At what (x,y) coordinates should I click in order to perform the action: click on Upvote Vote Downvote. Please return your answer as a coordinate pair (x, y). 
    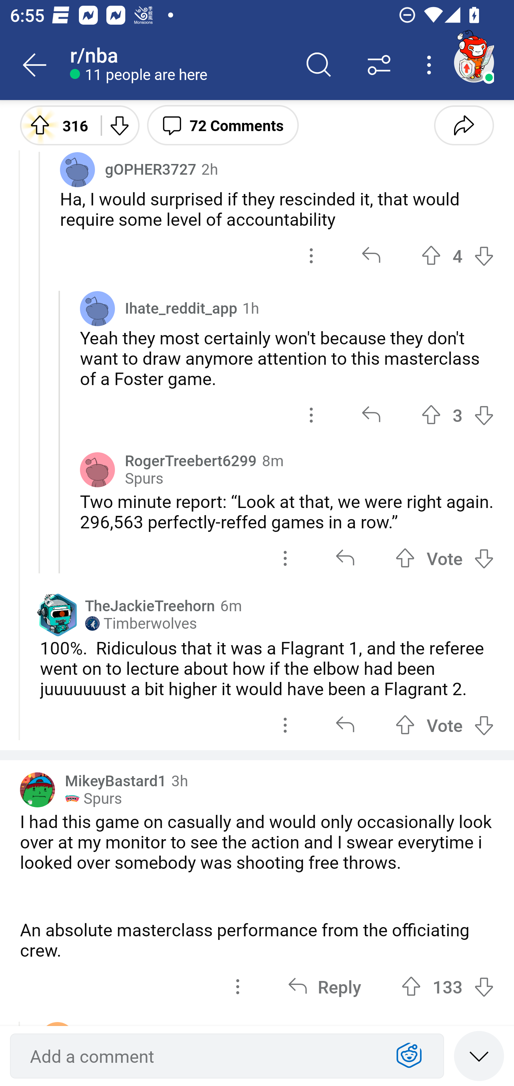
    Looking at the image, I should click on (445, 558).